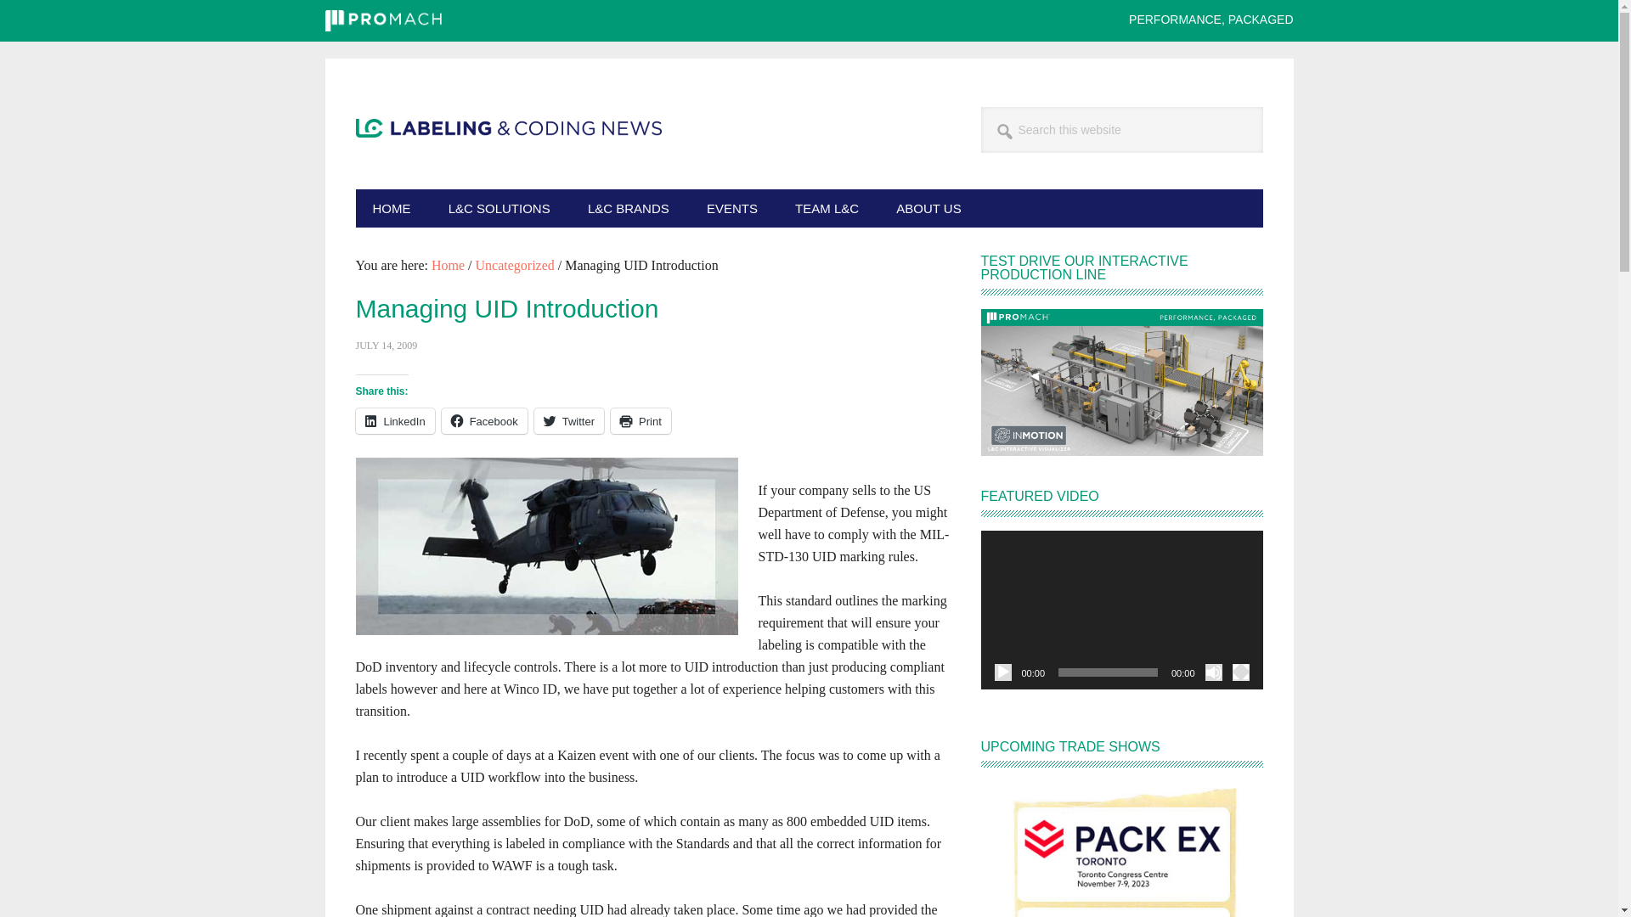 The image size is (1631, 917). What do you see at coordinates (449, 265) in the screenshot?
I see `Home` at bounding box center [449, 265].